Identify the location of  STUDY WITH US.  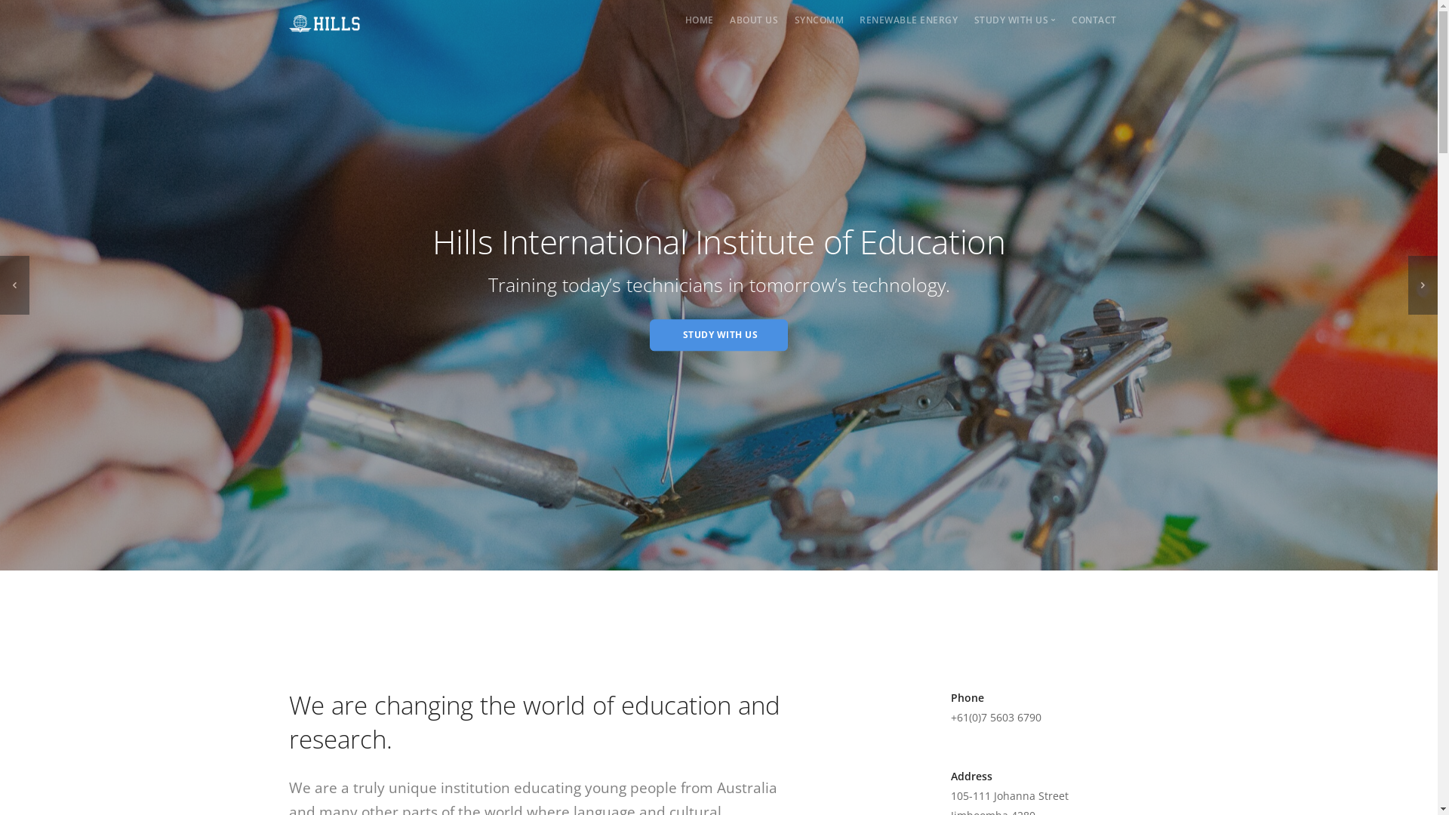
(718, 335).